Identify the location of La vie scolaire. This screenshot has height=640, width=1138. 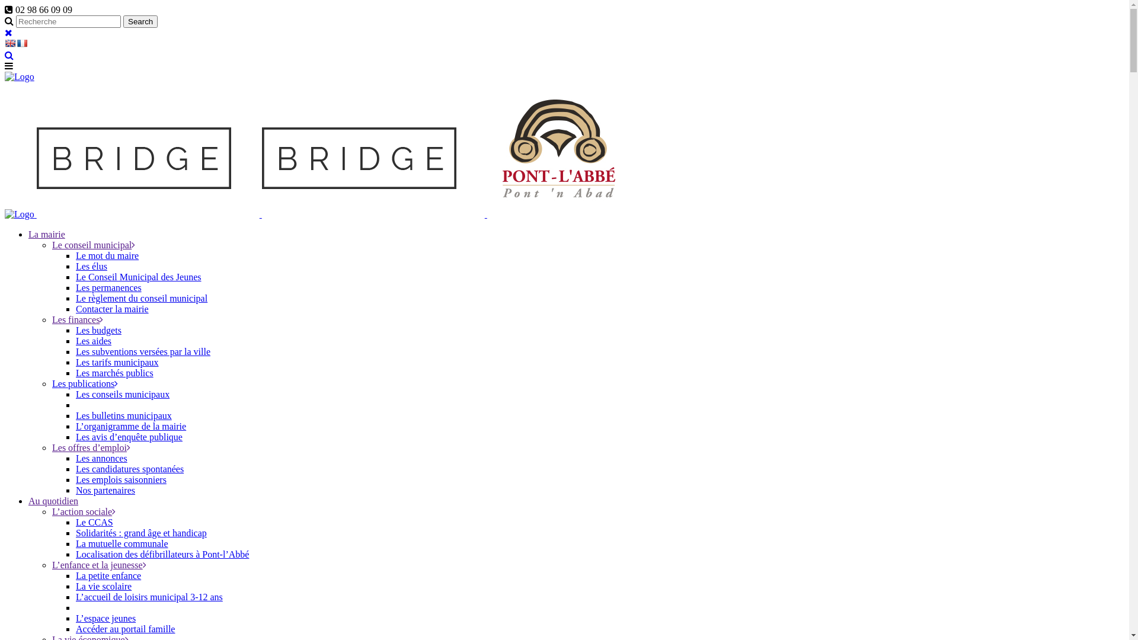
(104, 587).